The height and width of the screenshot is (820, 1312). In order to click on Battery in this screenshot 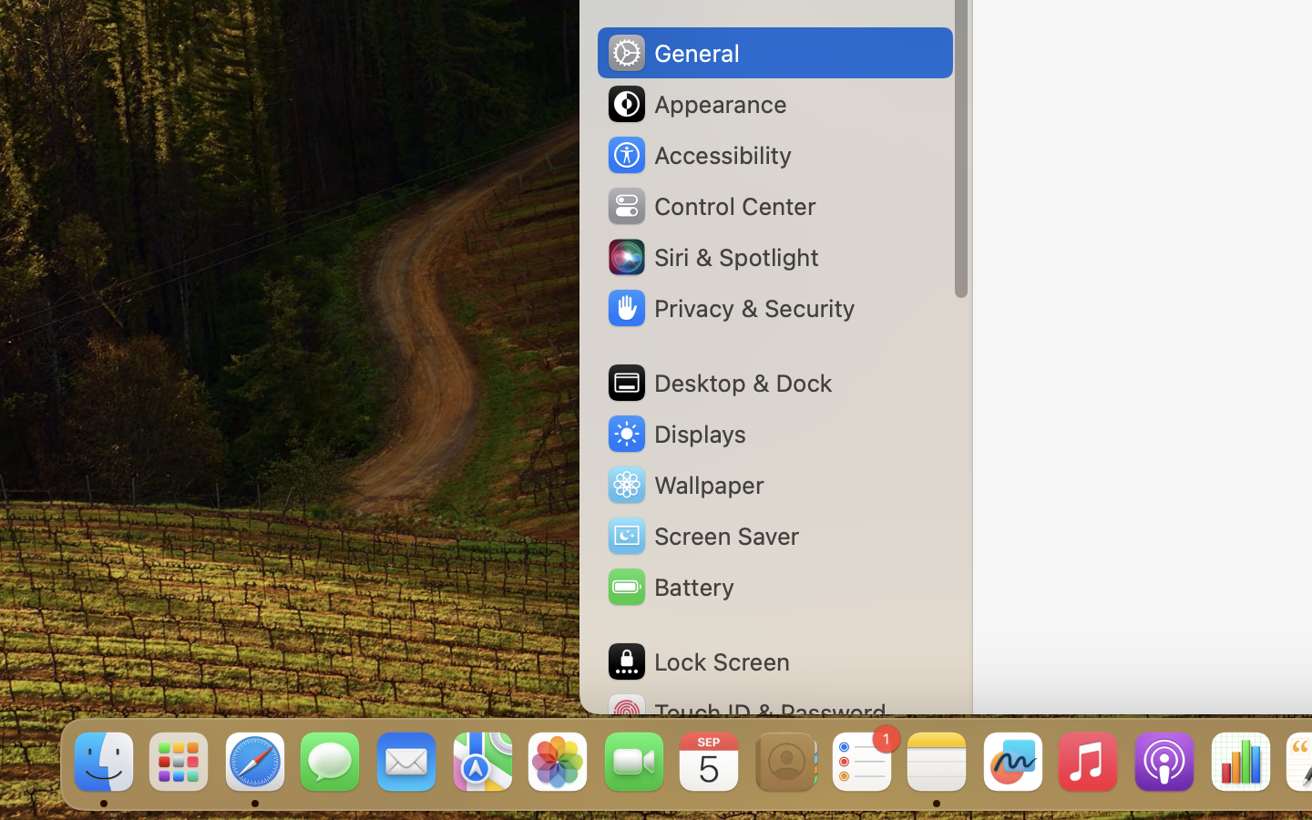, I will do `click(670, 587)`.